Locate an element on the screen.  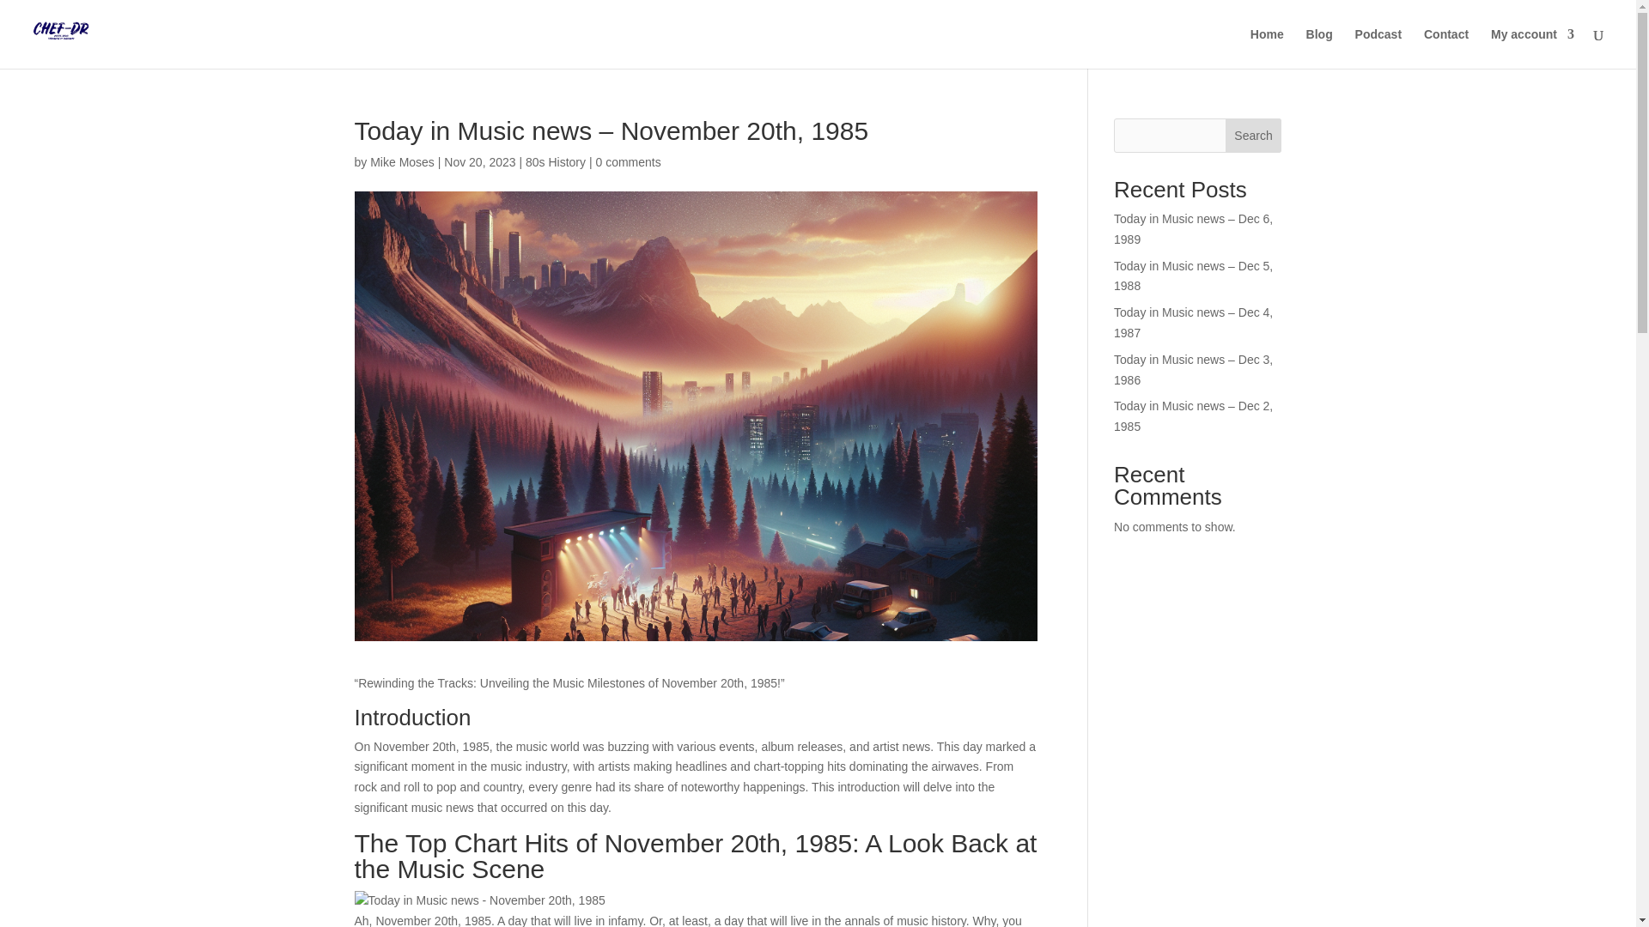
Podcast is located at coordinates (1378, 48).